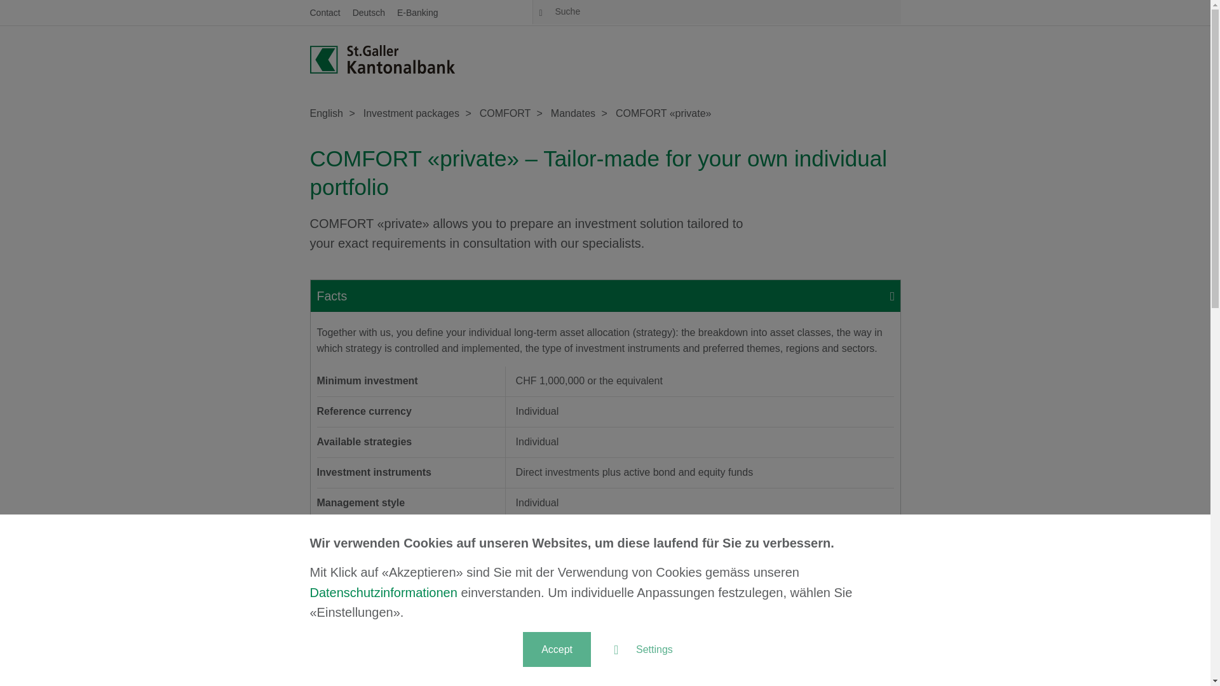 The image size is (1220, 686). Describe the element at coordinates (506, 113) in the screenshot. I see `COMFORT` at that location.